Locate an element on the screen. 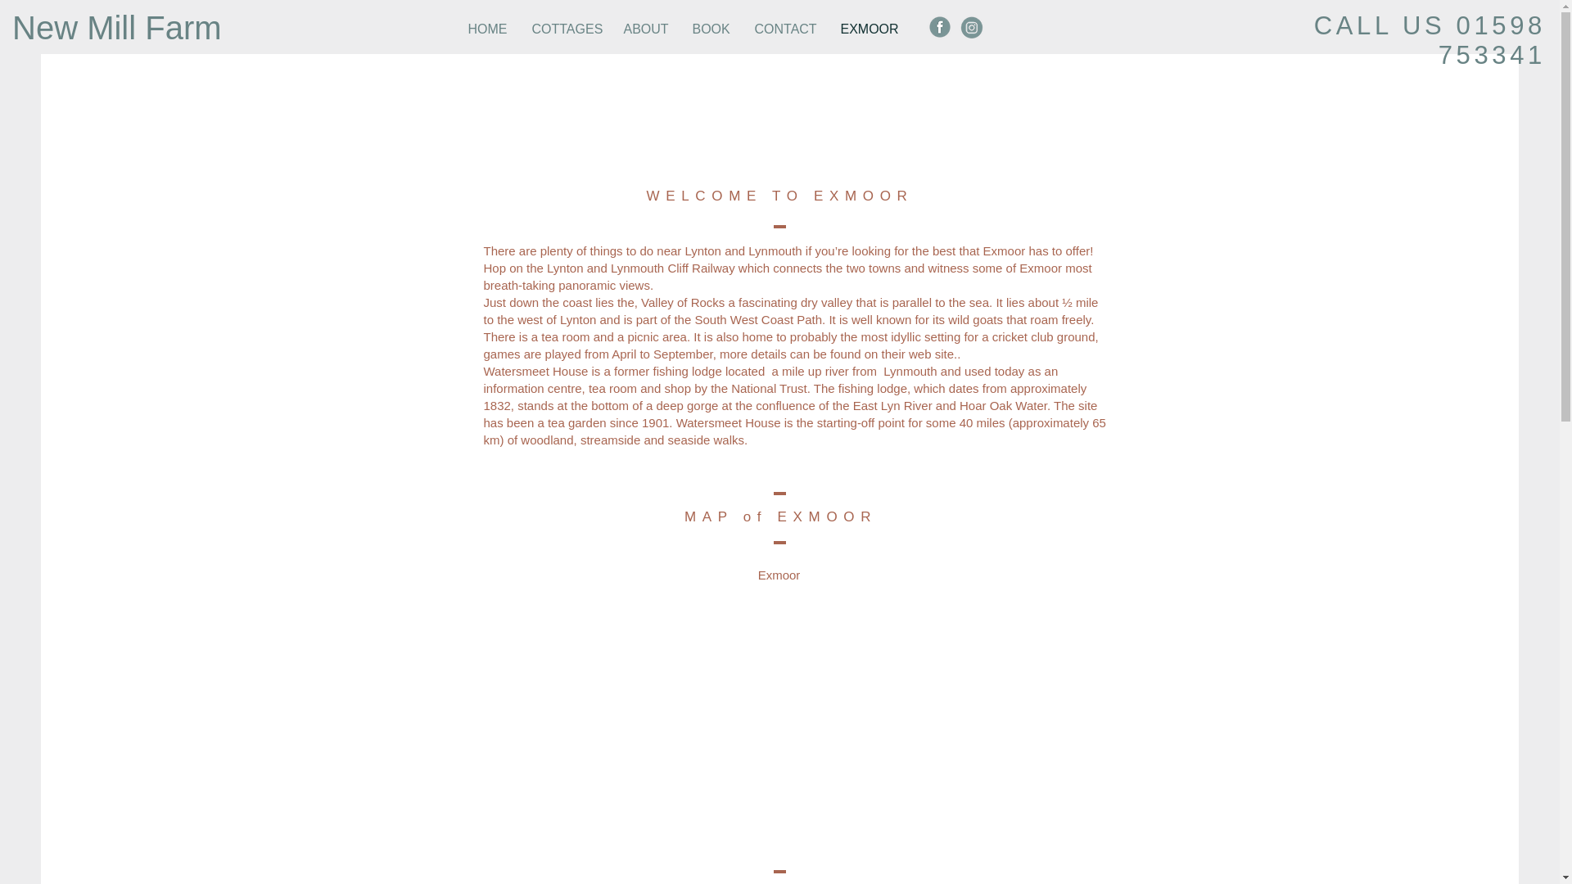 The image size is (1572, 884). COTTAGES is located at coordinates (565, 29).